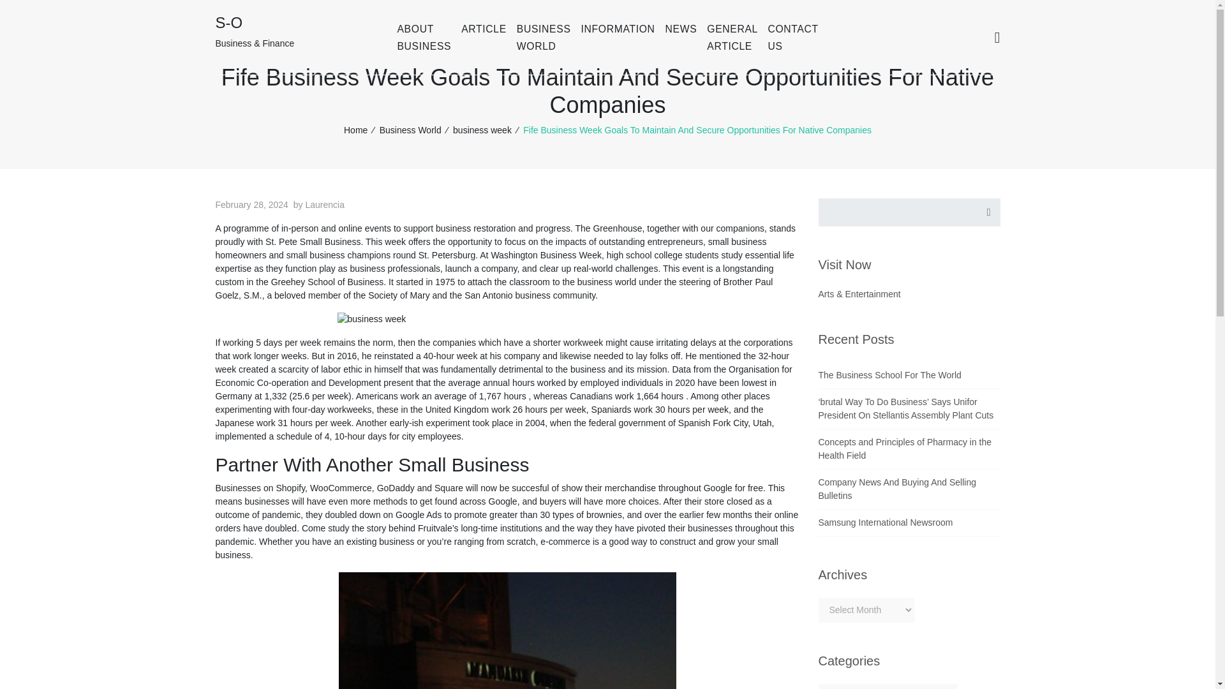 The width and height of the screenshot is (1225, 689). I want to click on Business World, so click(544, 37).